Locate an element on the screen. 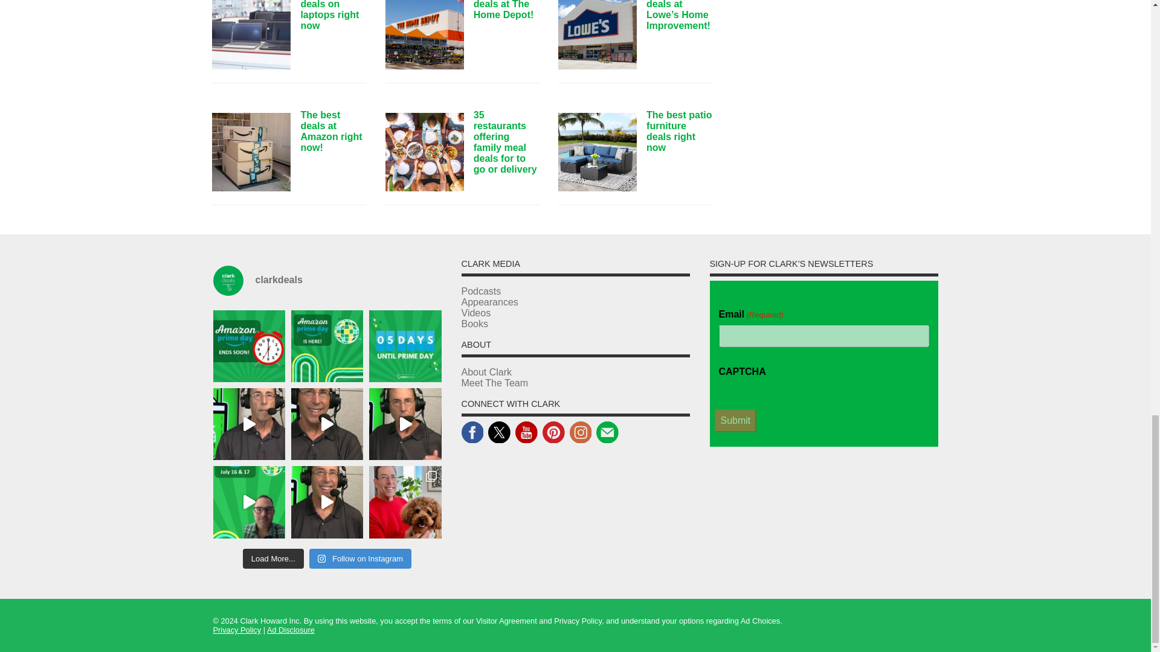 This screenshot has width=1160, height=652. Submit is located at coordinates (735, 421).